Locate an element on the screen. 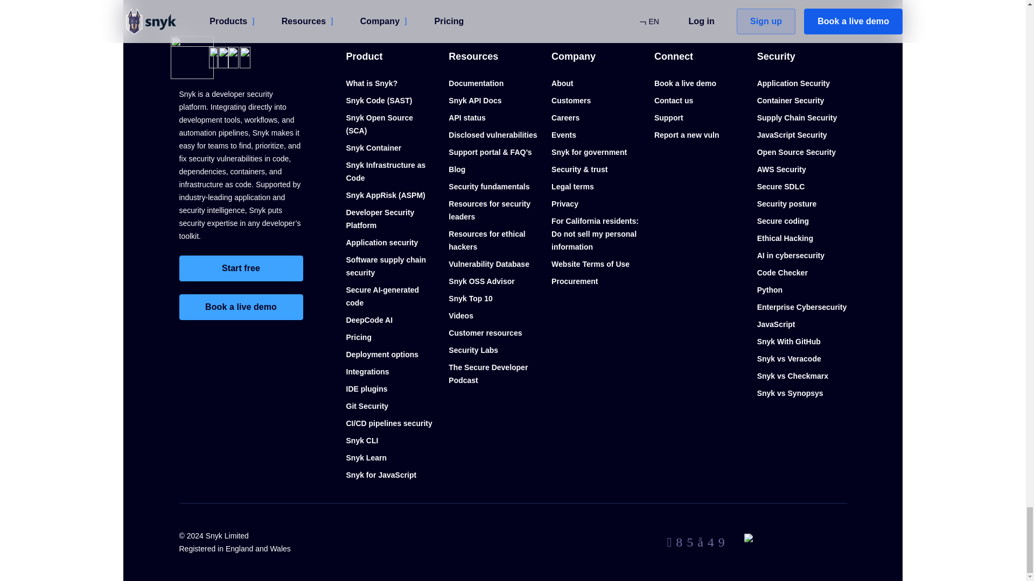 This screenshot has height=581, width=1034. Book a live demo is located at coordinates (241, 307).